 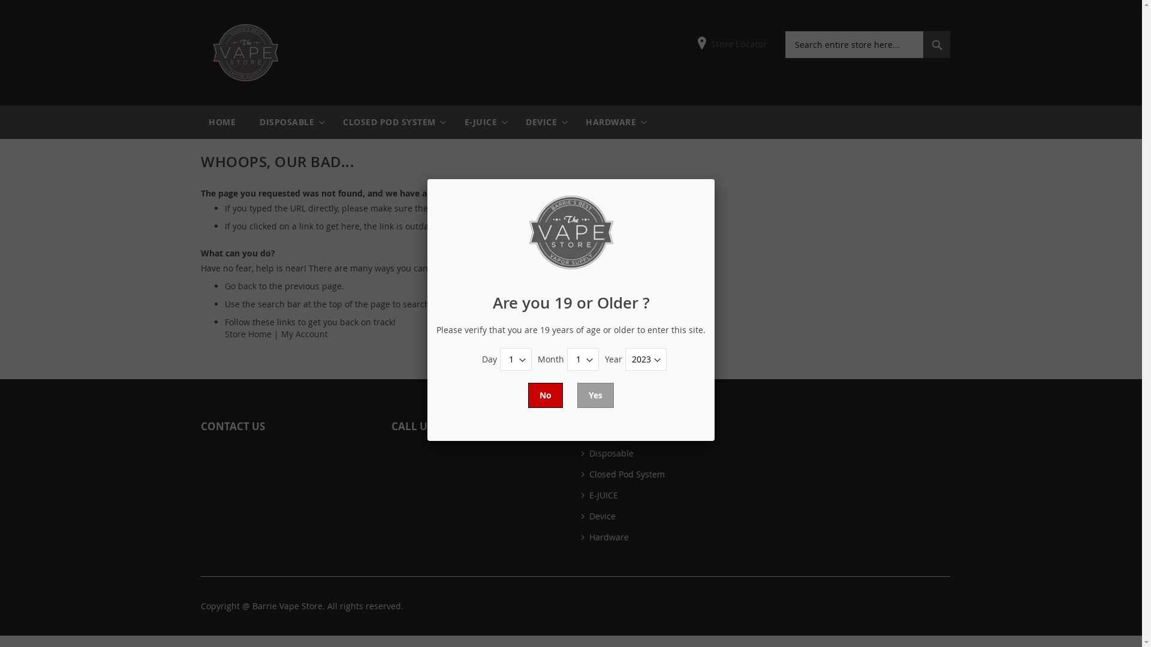 I want to click on Device, so click(x=598, y=516).